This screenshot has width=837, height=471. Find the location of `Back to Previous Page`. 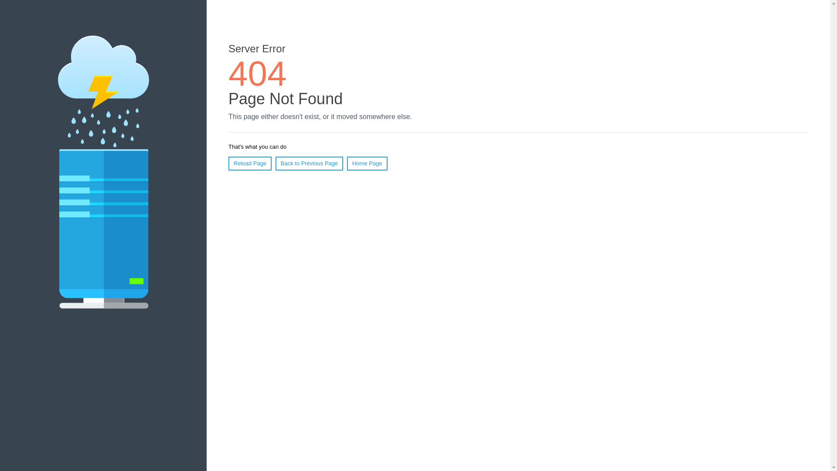

Back to Previous Page is located at coordinates (310, 164).